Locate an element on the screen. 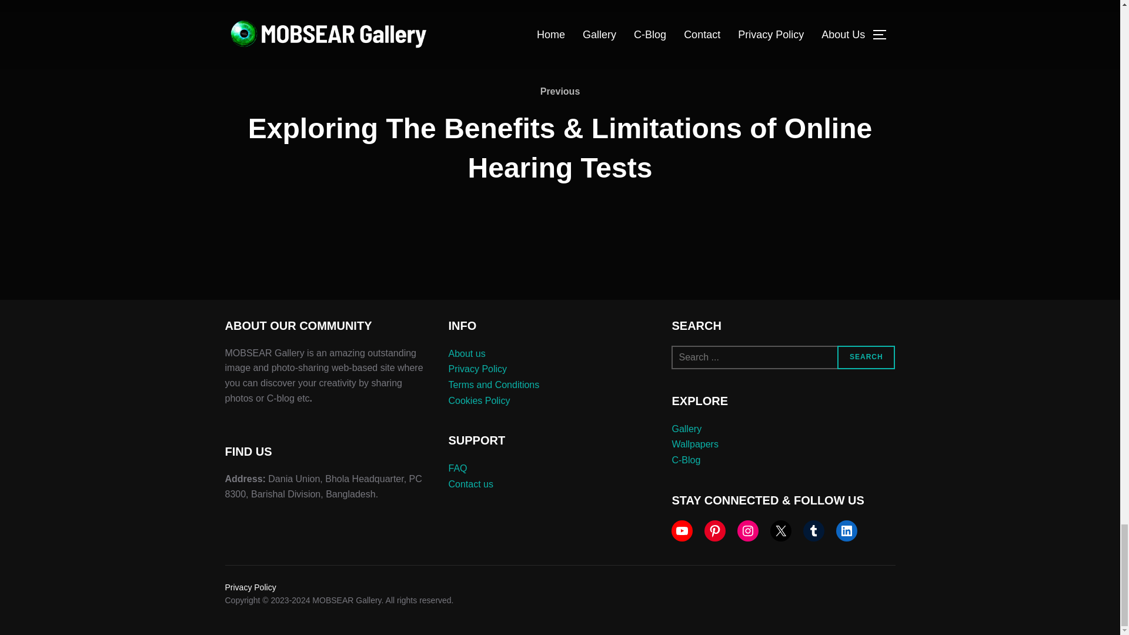 The image size is (1129, 635). About us is located at coordinates (467, 353).